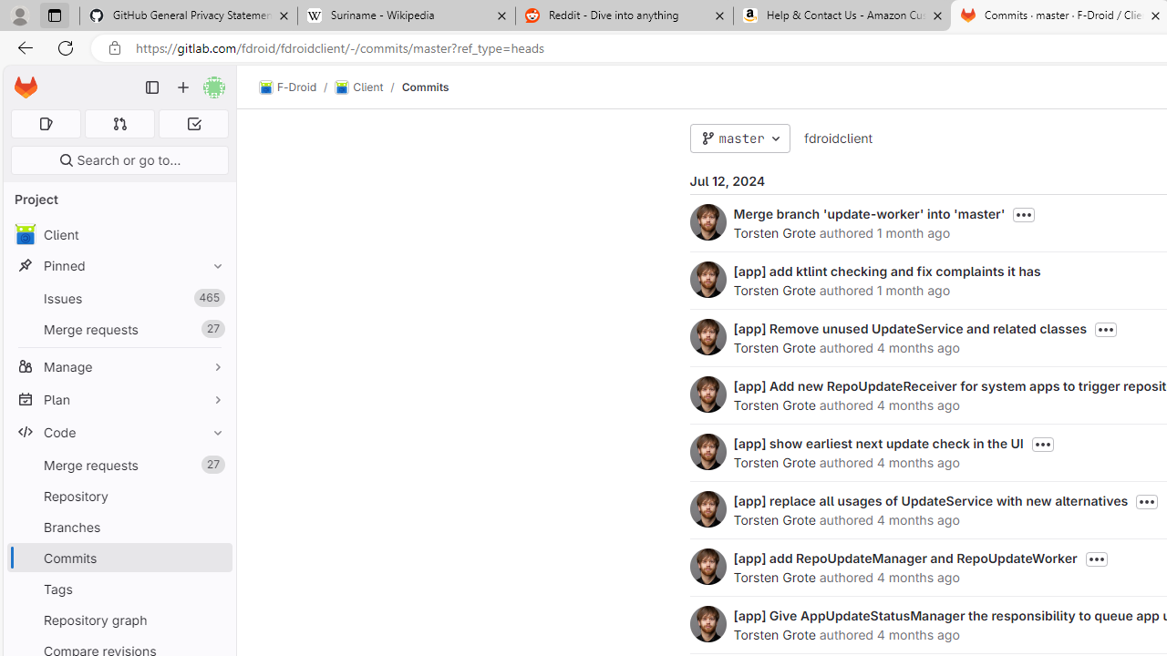 The width and height of the screenshot is (1167, 656). What do you see at coordinates (297, 87) in the screenshot?
I see `F-Droid/` at bounding box center [297, 87].